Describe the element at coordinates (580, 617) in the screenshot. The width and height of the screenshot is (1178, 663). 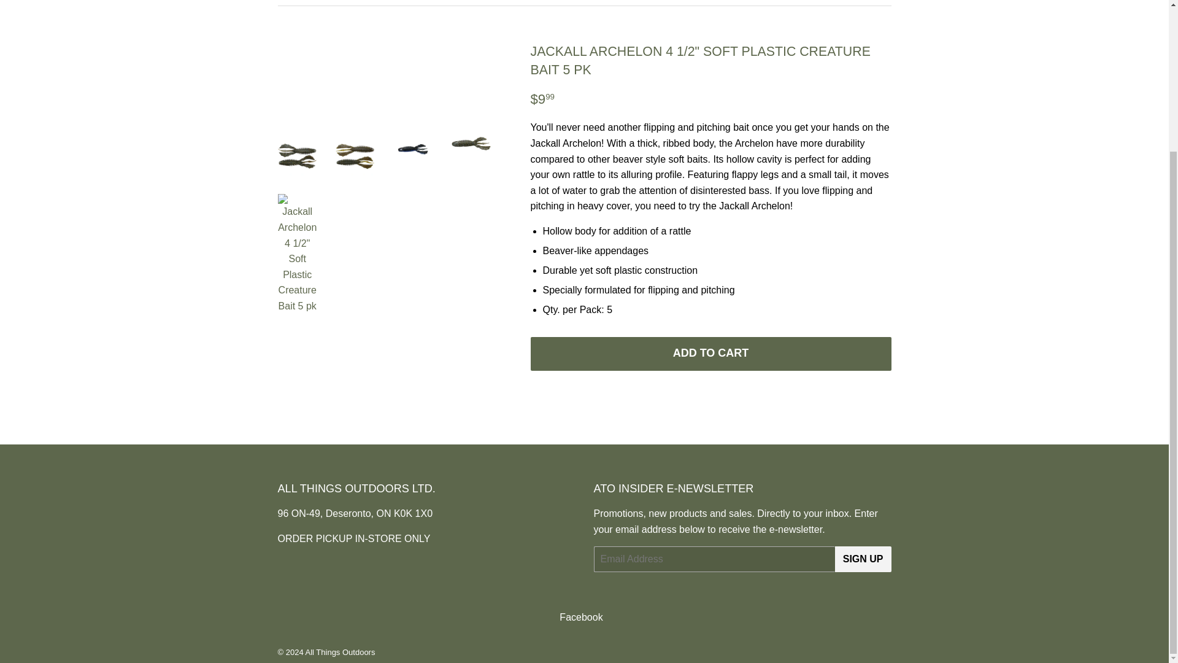
I see `All Things Outdoors on Facebook` at that location.